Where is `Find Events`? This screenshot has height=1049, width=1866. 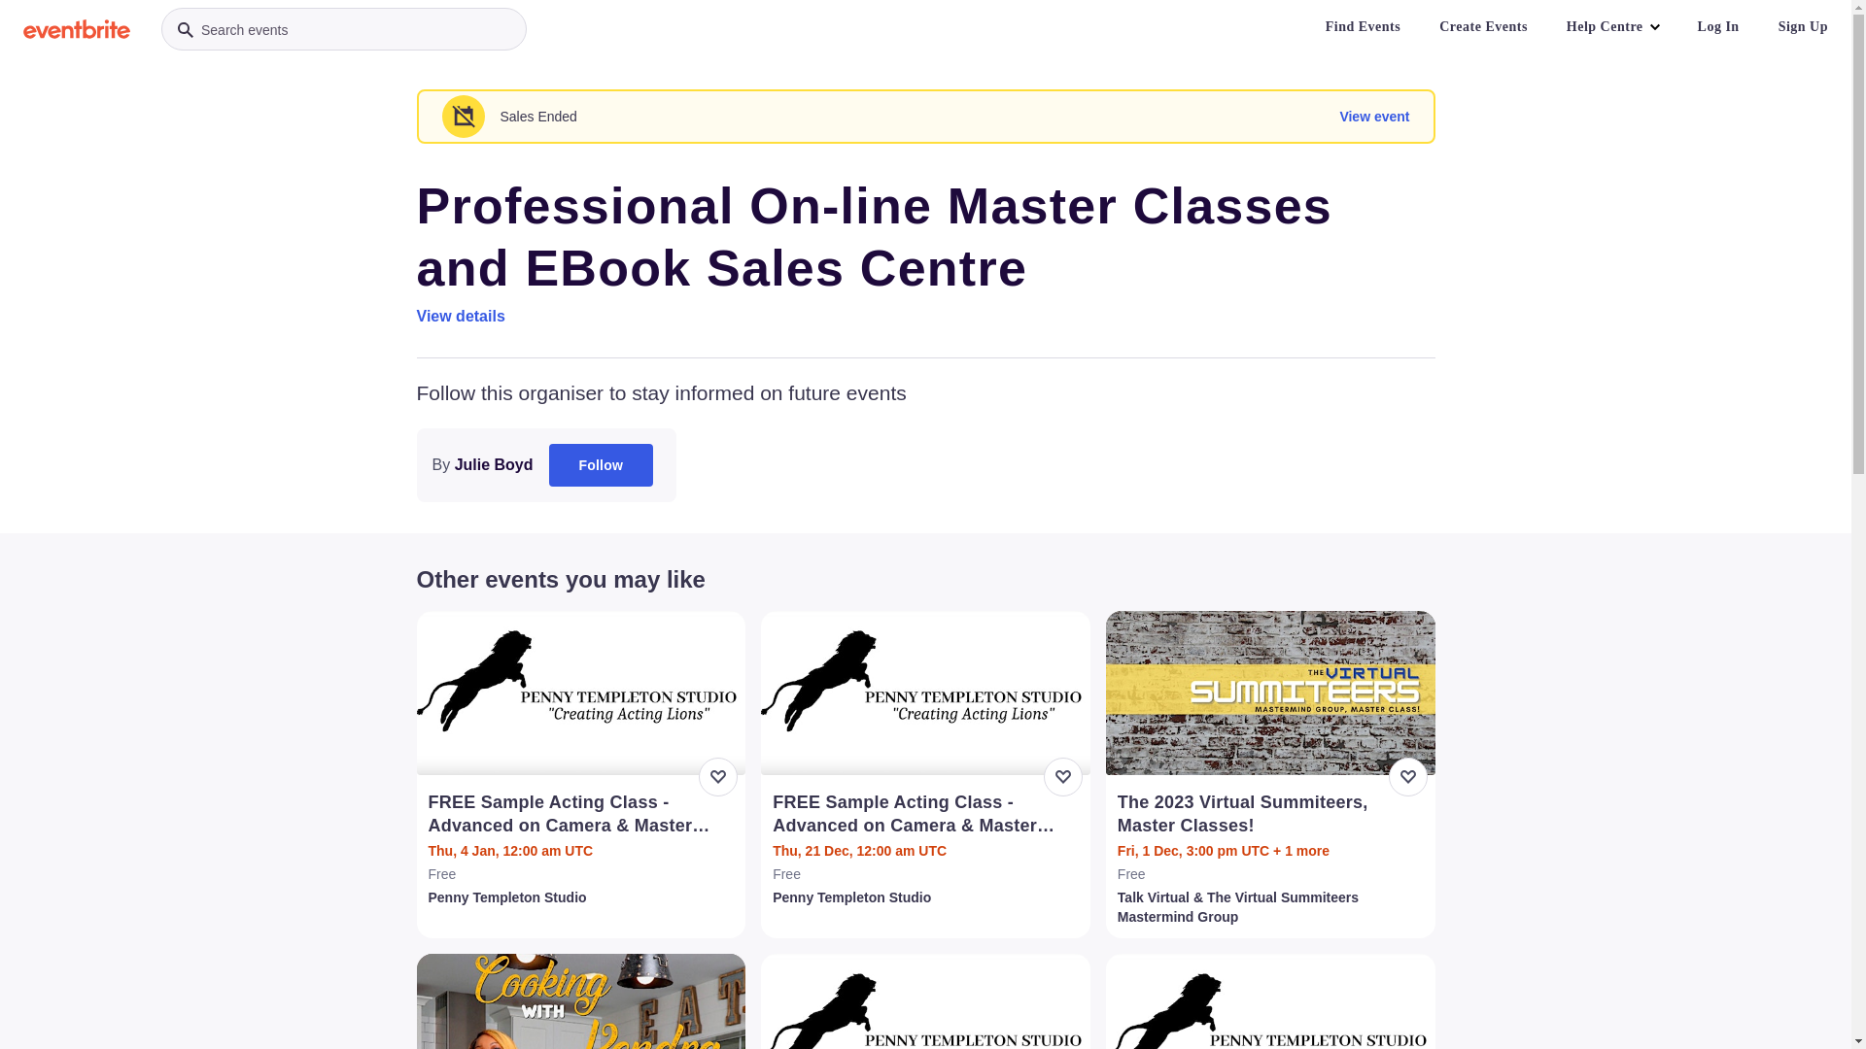 Find Events is located at coordinates (1363, 27).